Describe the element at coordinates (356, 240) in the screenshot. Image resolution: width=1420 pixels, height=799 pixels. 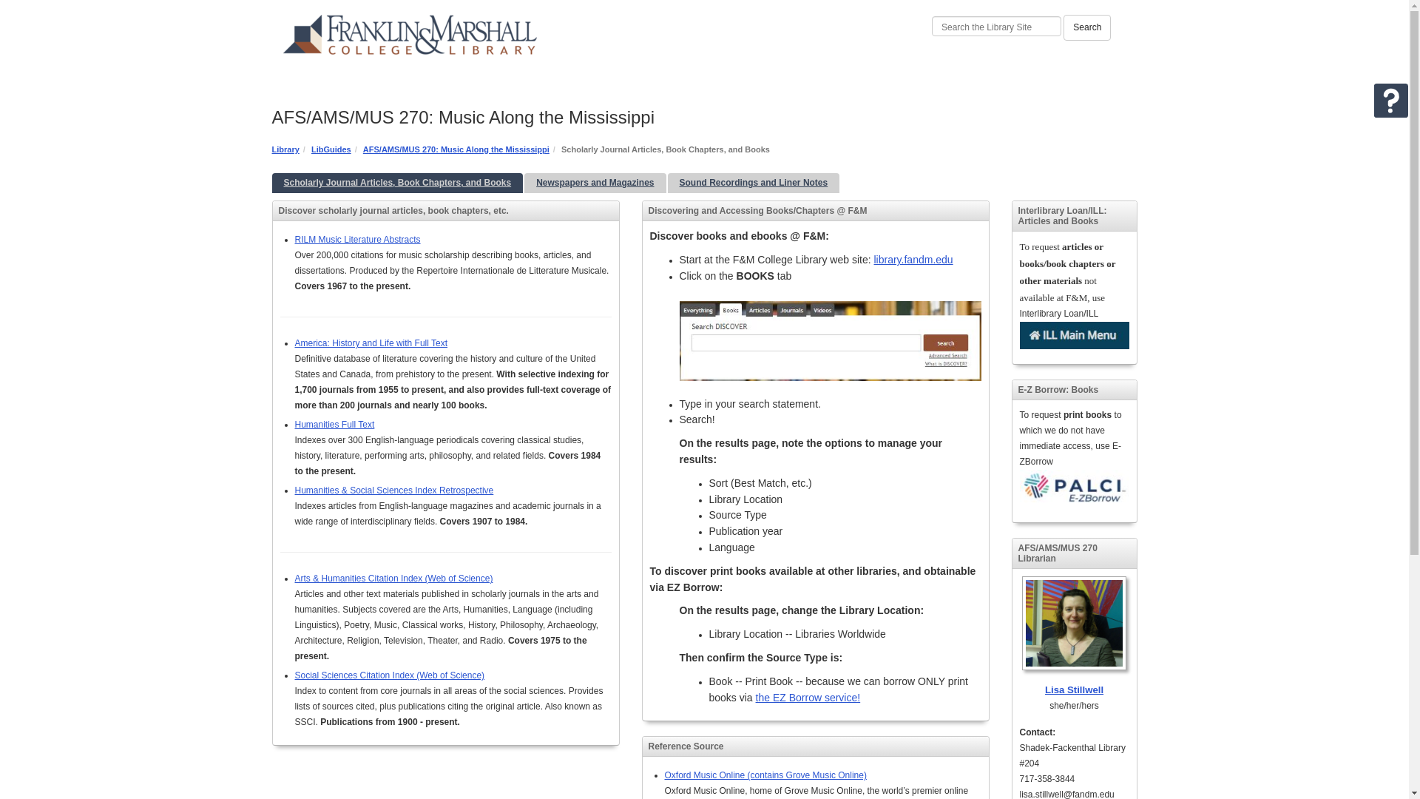
I see `RILM Music Literature Abstracts` at that location.